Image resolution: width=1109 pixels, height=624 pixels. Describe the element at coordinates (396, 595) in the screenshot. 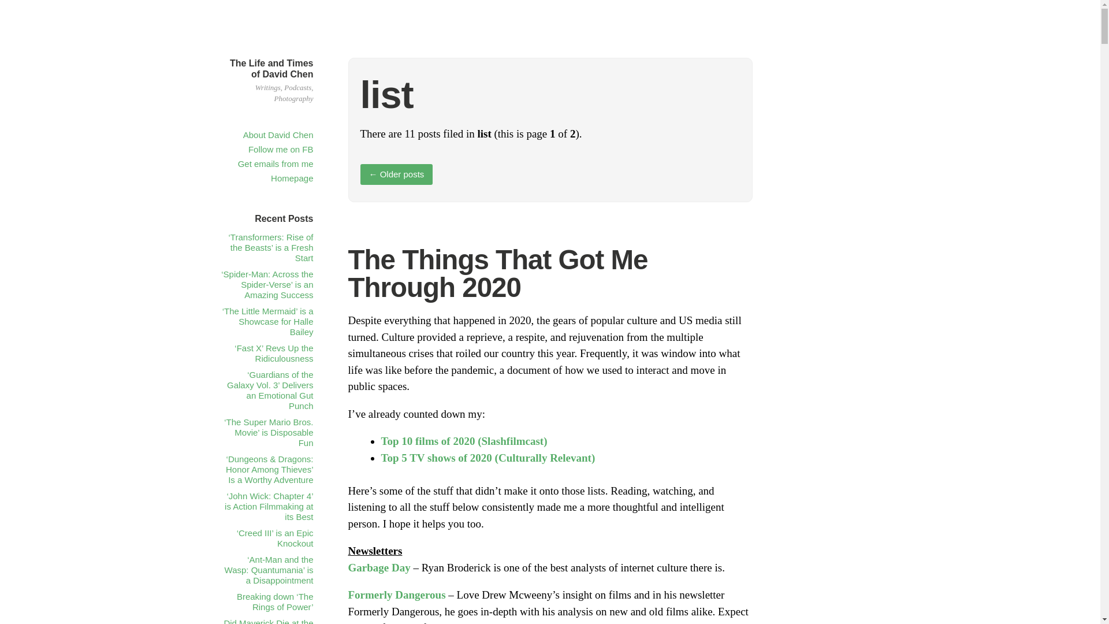

I see `Formerly Dangerous` at that location.